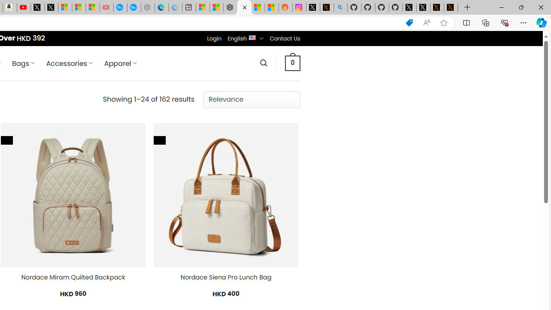  I want to click on Browser essentials, so click(505, 22).